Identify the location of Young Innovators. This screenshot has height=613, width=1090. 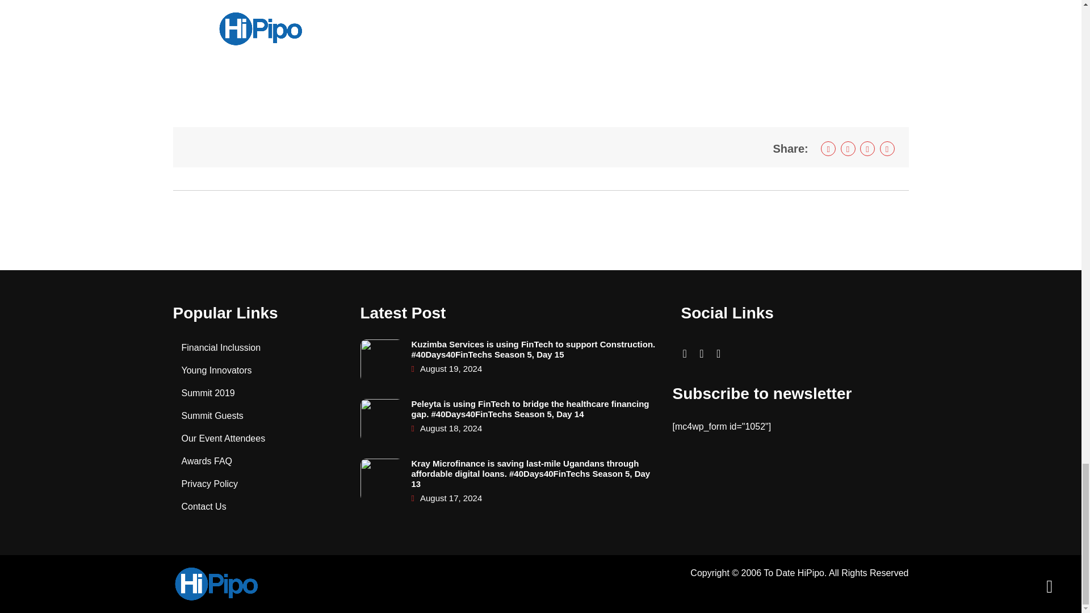
(217, 370).